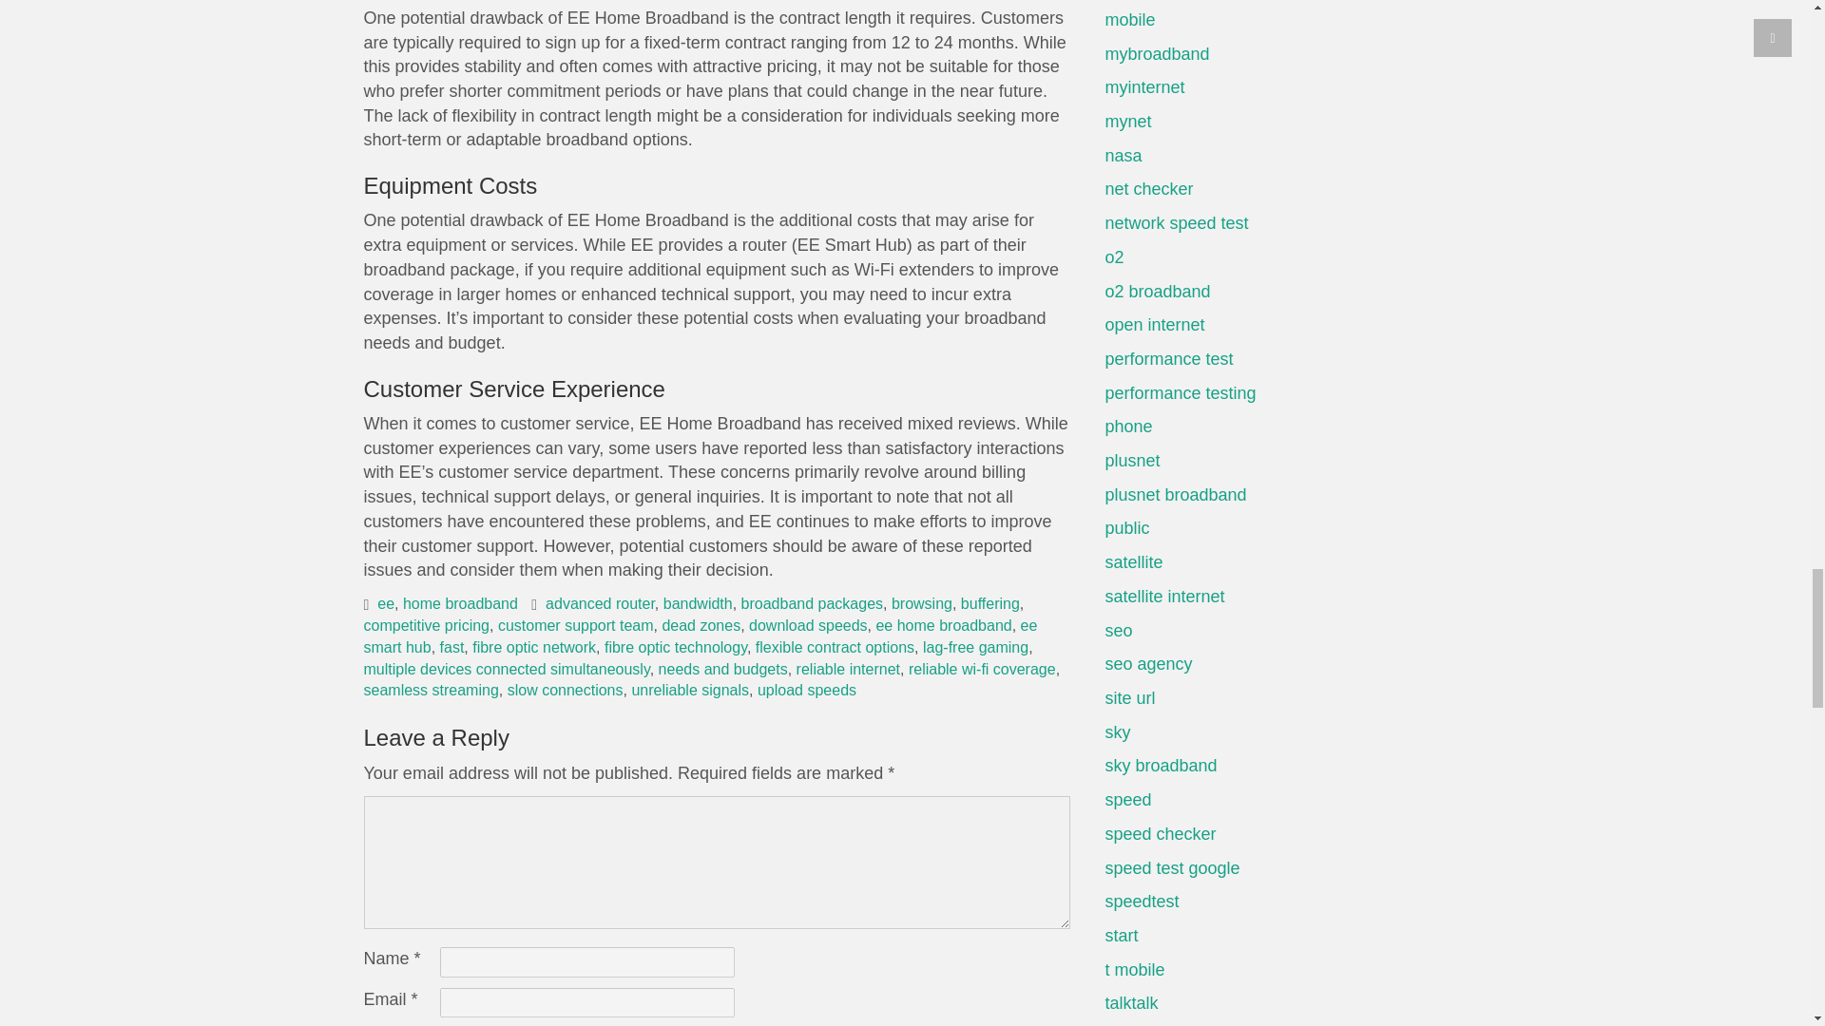 The width and height of the screenshot is (1825, 1026). I want to click on download speeds, so click(808, 625).